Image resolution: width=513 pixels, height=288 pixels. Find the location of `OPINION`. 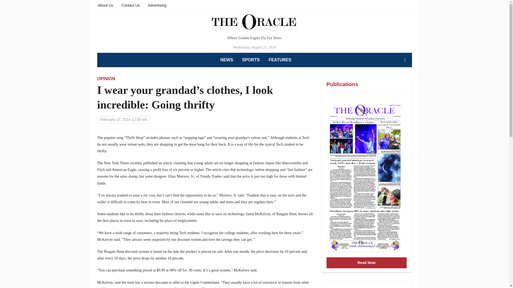

OPINION is located at coordinates (106, 79).